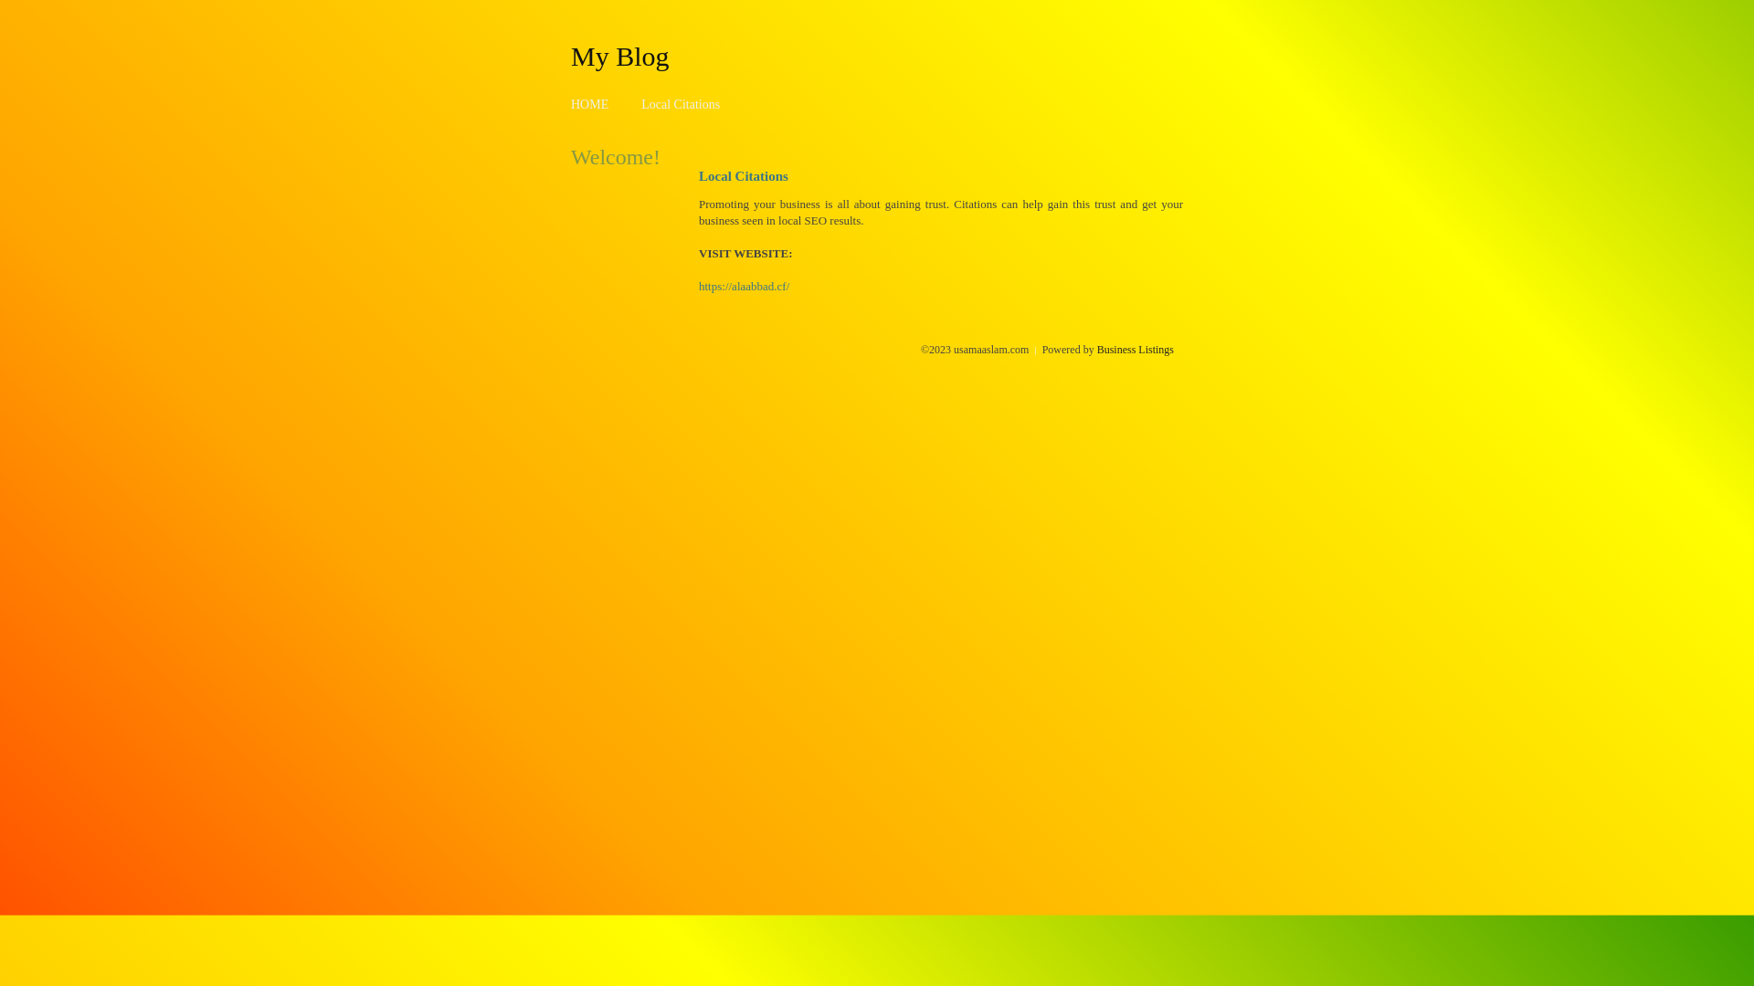 Image resolution: width=1754 pixels, height=986 pixels. Describe the element at coordinates (1136, 350) in the screenshot. I see `Business Listings` at that location.